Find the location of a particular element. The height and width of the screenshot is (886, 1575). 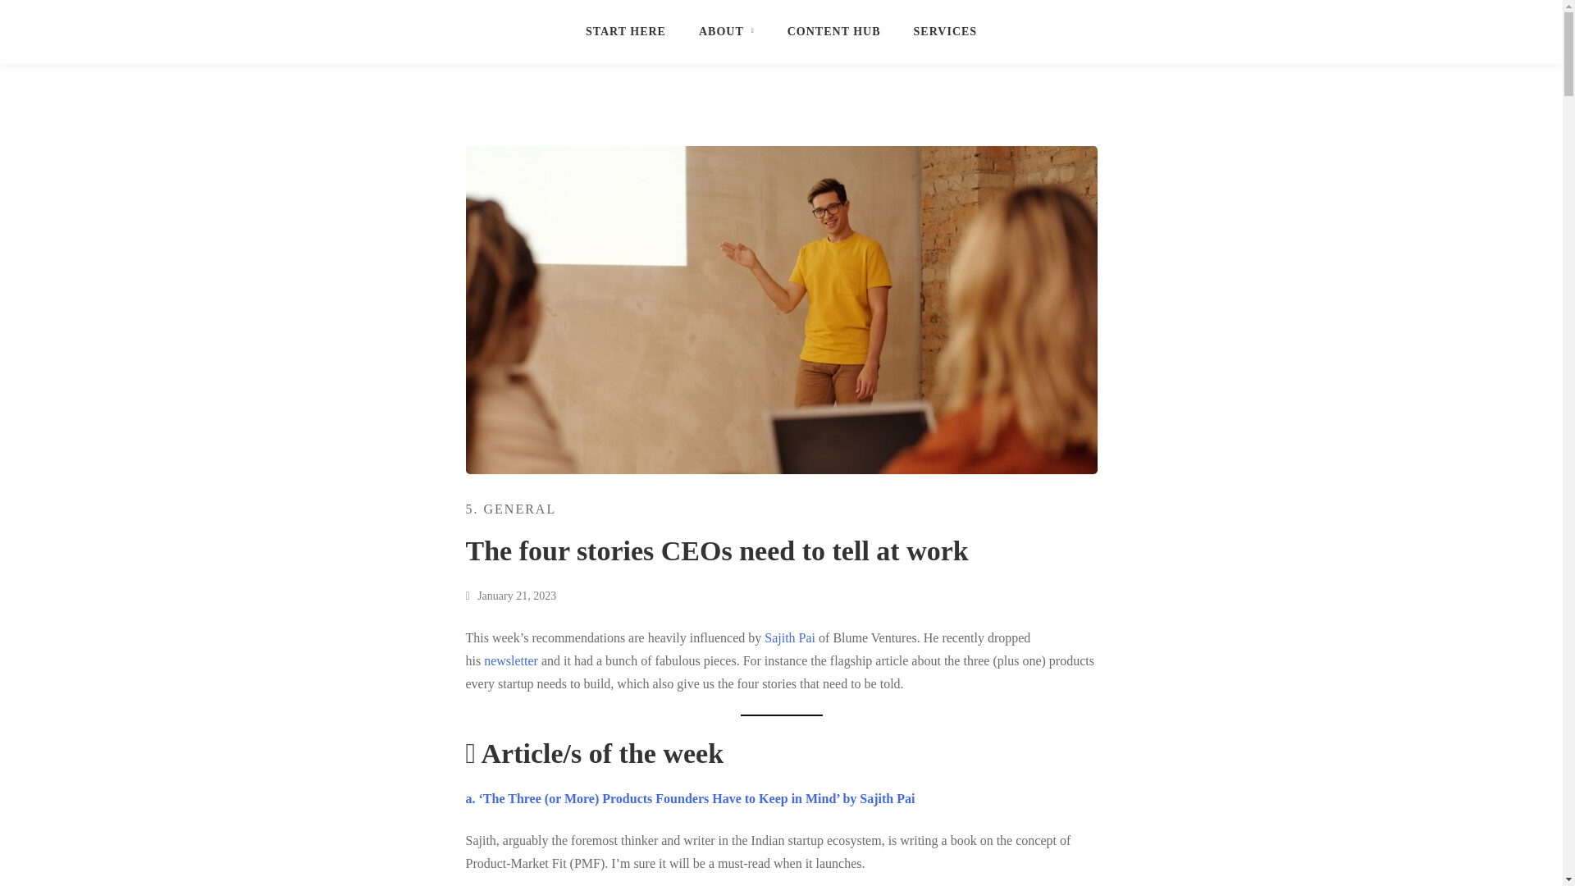

newsletter is located at coordinates (510, 661).